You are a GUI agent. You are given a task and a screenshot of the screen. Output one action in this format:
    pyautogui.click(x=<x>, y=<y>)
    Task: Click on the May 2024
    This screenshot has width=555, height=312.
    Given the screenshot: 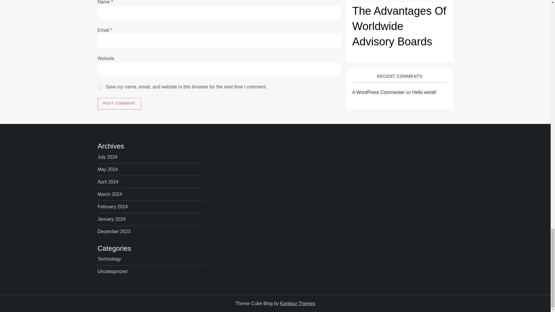 What is the action you would take?
    pyautogui.click(x=108, y=169)
    